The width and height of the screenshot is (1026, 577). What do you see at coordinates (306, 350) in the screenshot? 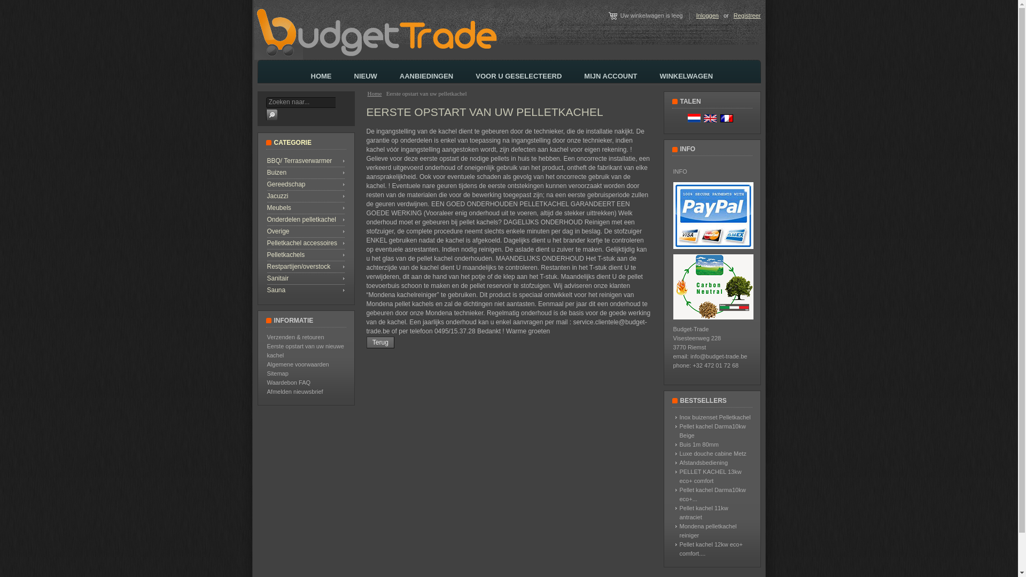
I see `Eerste opstart van uw nieuwe kachel` at bounding box center [306, 350].